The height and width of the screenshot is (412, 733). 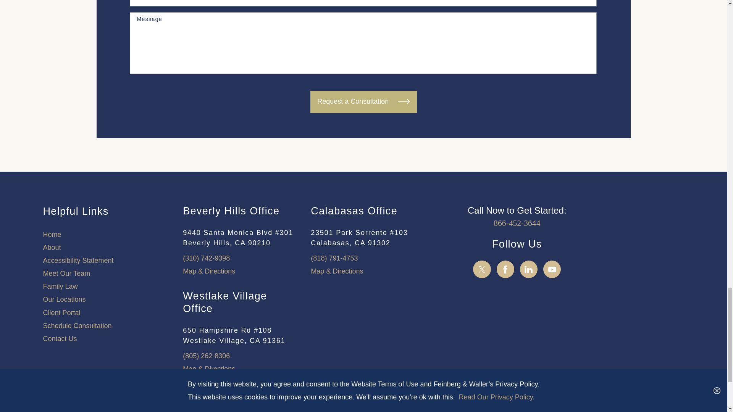 I want to click on Twitter, so click(x=482, y=269).